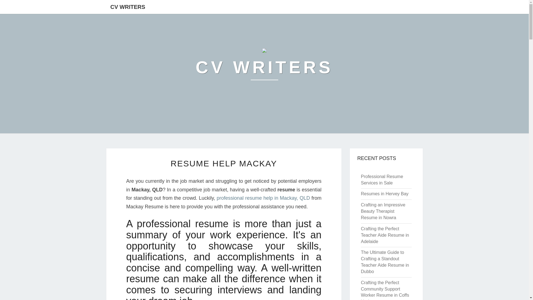  Describe the element at coordinates (128, 7) in the screenshot. I see `CV WRITERS` at that location.